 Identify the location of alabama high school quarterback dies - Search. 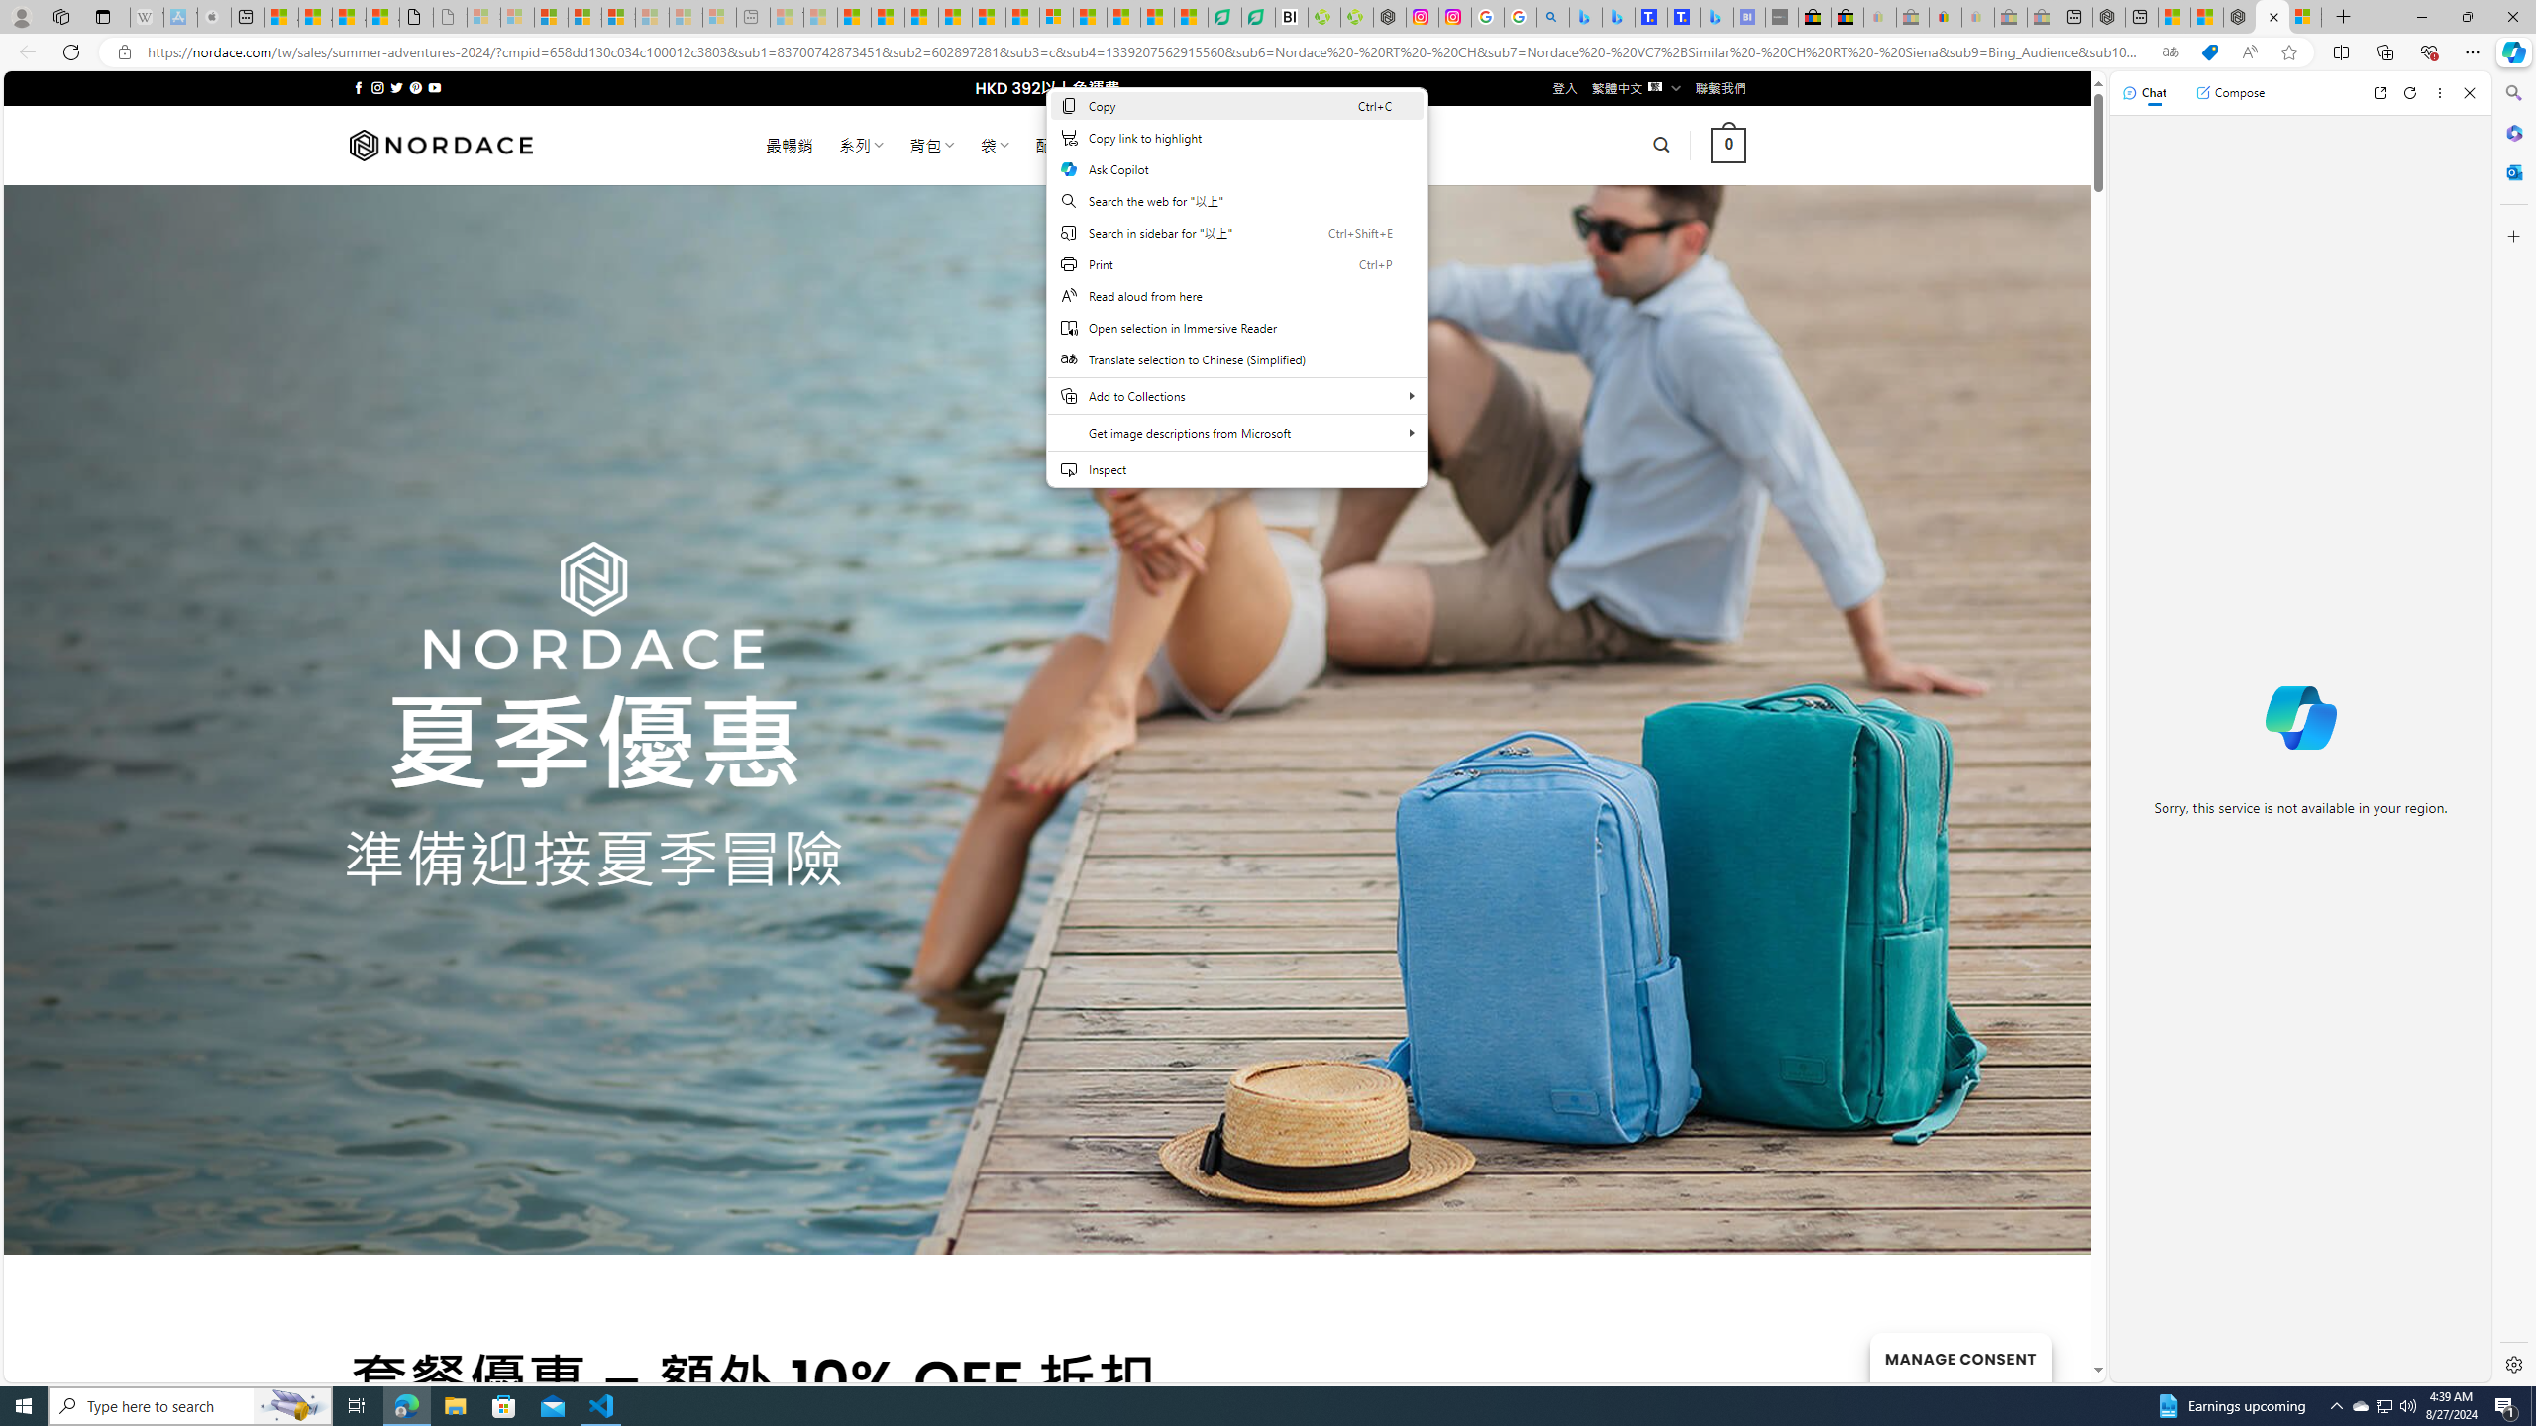
(1553, 17).